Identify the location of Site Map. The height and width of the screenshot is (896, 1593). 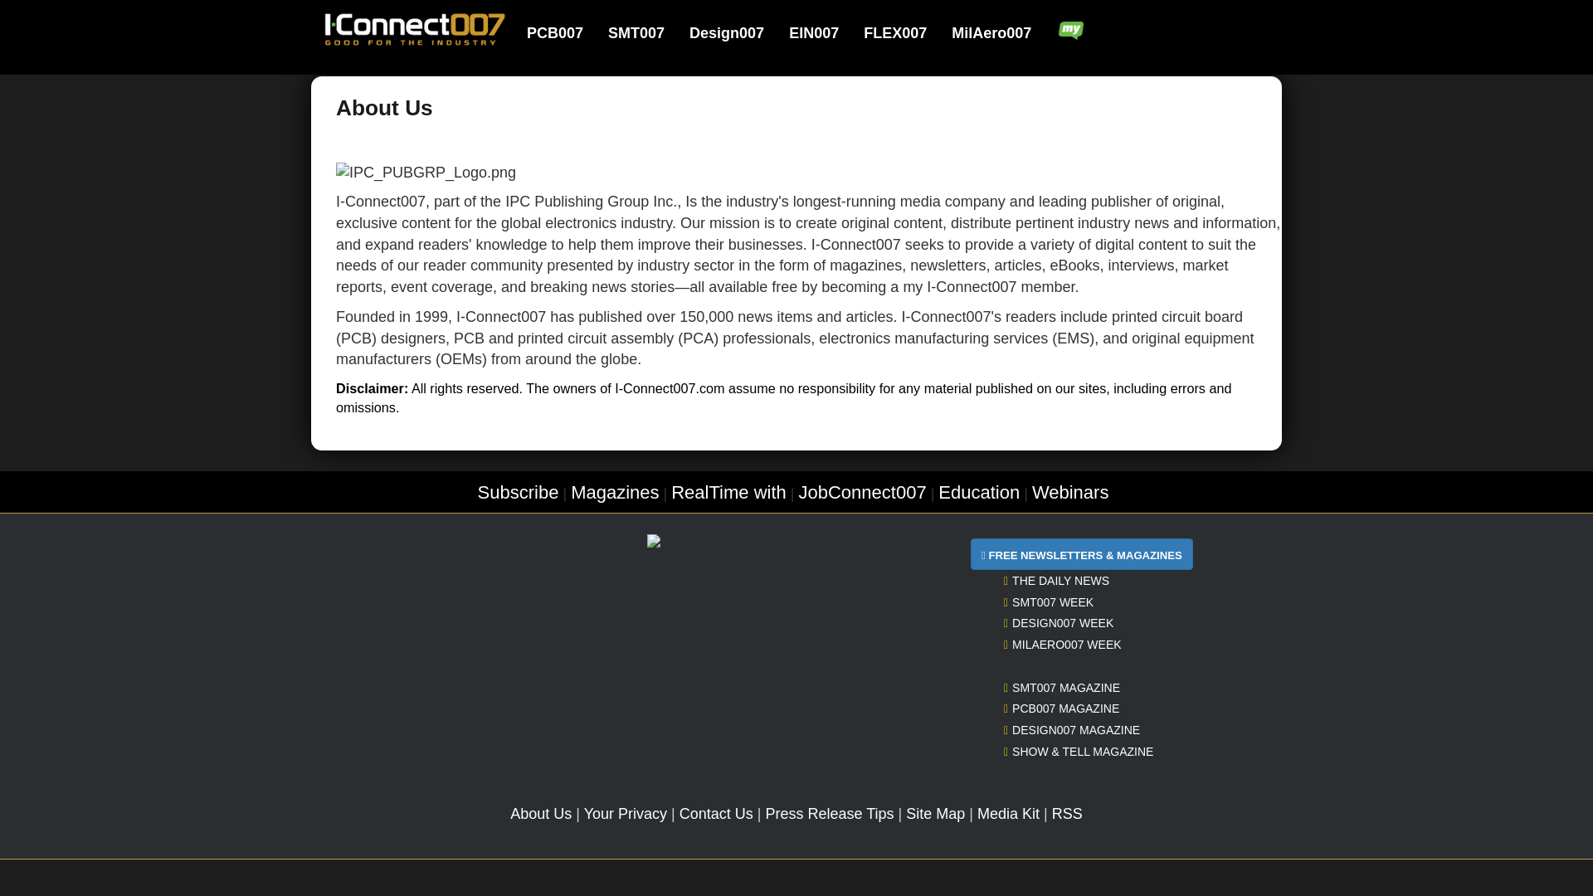
(936, 813).